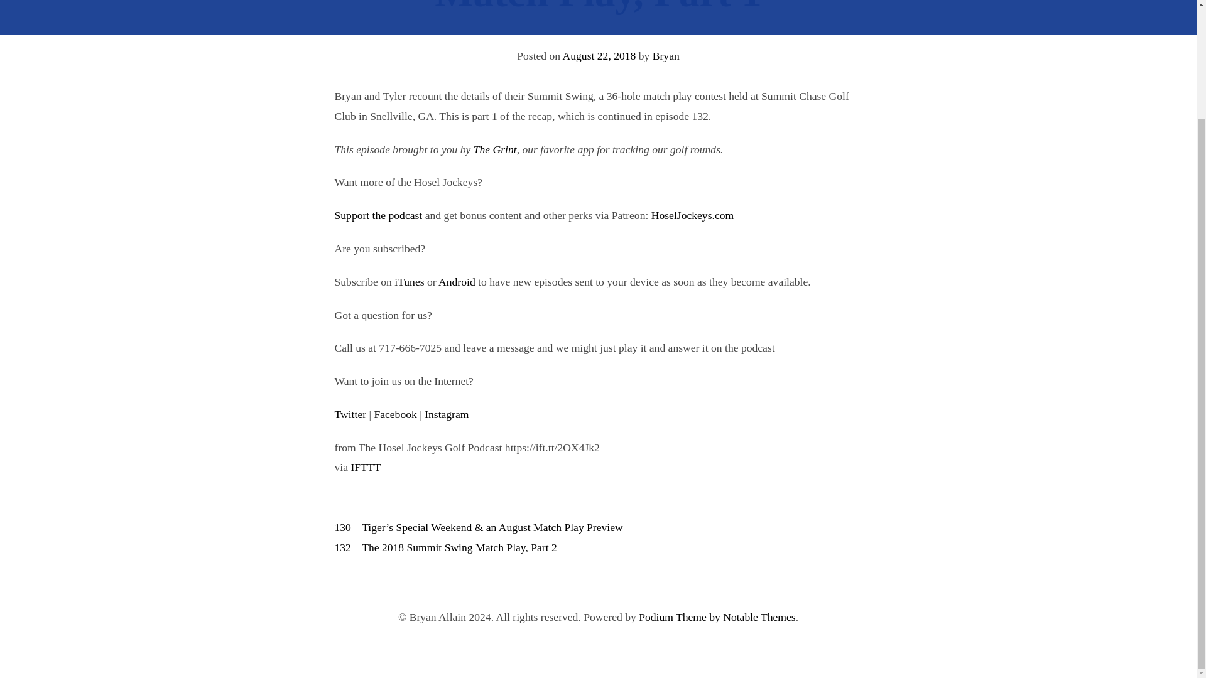 This screenshot has width=1206, height=678. Describe the element at coordinates (717, 616) in the screenshot. I see `Podium Theme by Notable Themes` at that location.